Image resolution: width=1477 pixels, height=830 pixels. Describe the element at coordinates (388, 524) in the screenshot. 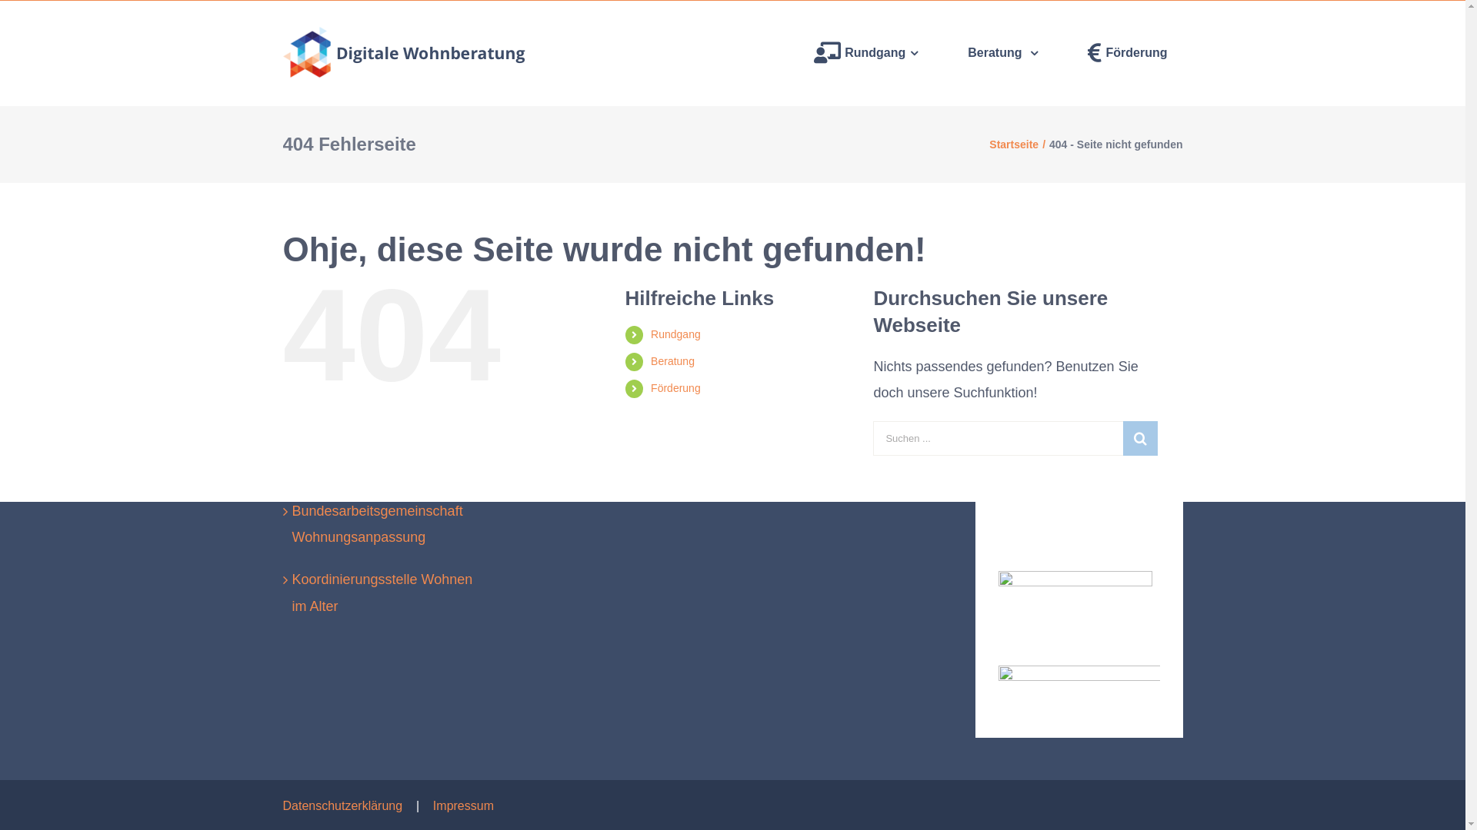

I see `Bundesarbeitsgemeinschaft Wohnungsanpassung` at that location.